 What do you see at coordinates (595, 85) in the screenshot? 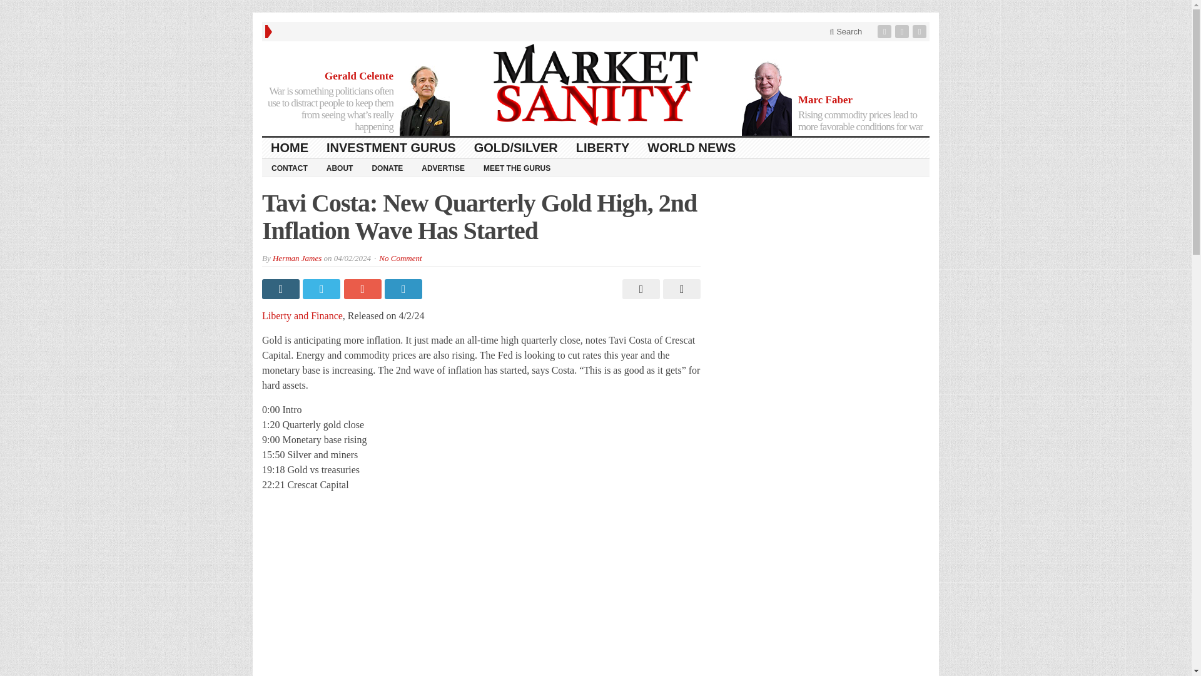
I see `The Truth About Our Markets` at bounding box center [595, 85].